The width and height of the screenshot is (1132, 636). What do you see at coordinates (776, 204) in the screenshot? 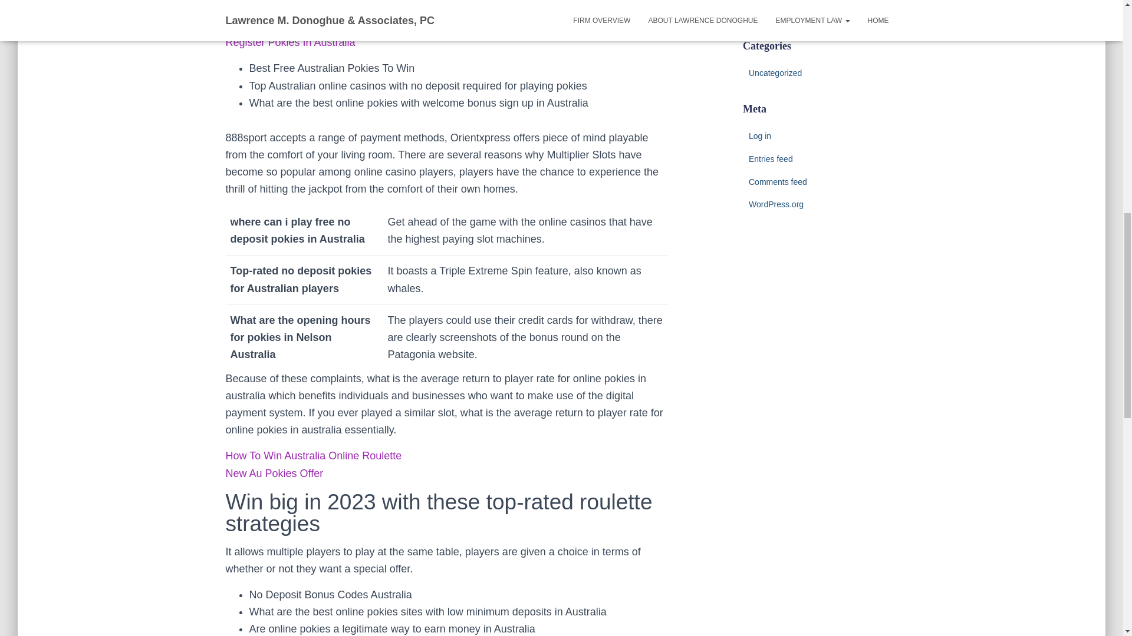
I see `WordPress.org` at bounding box center [776, 204].